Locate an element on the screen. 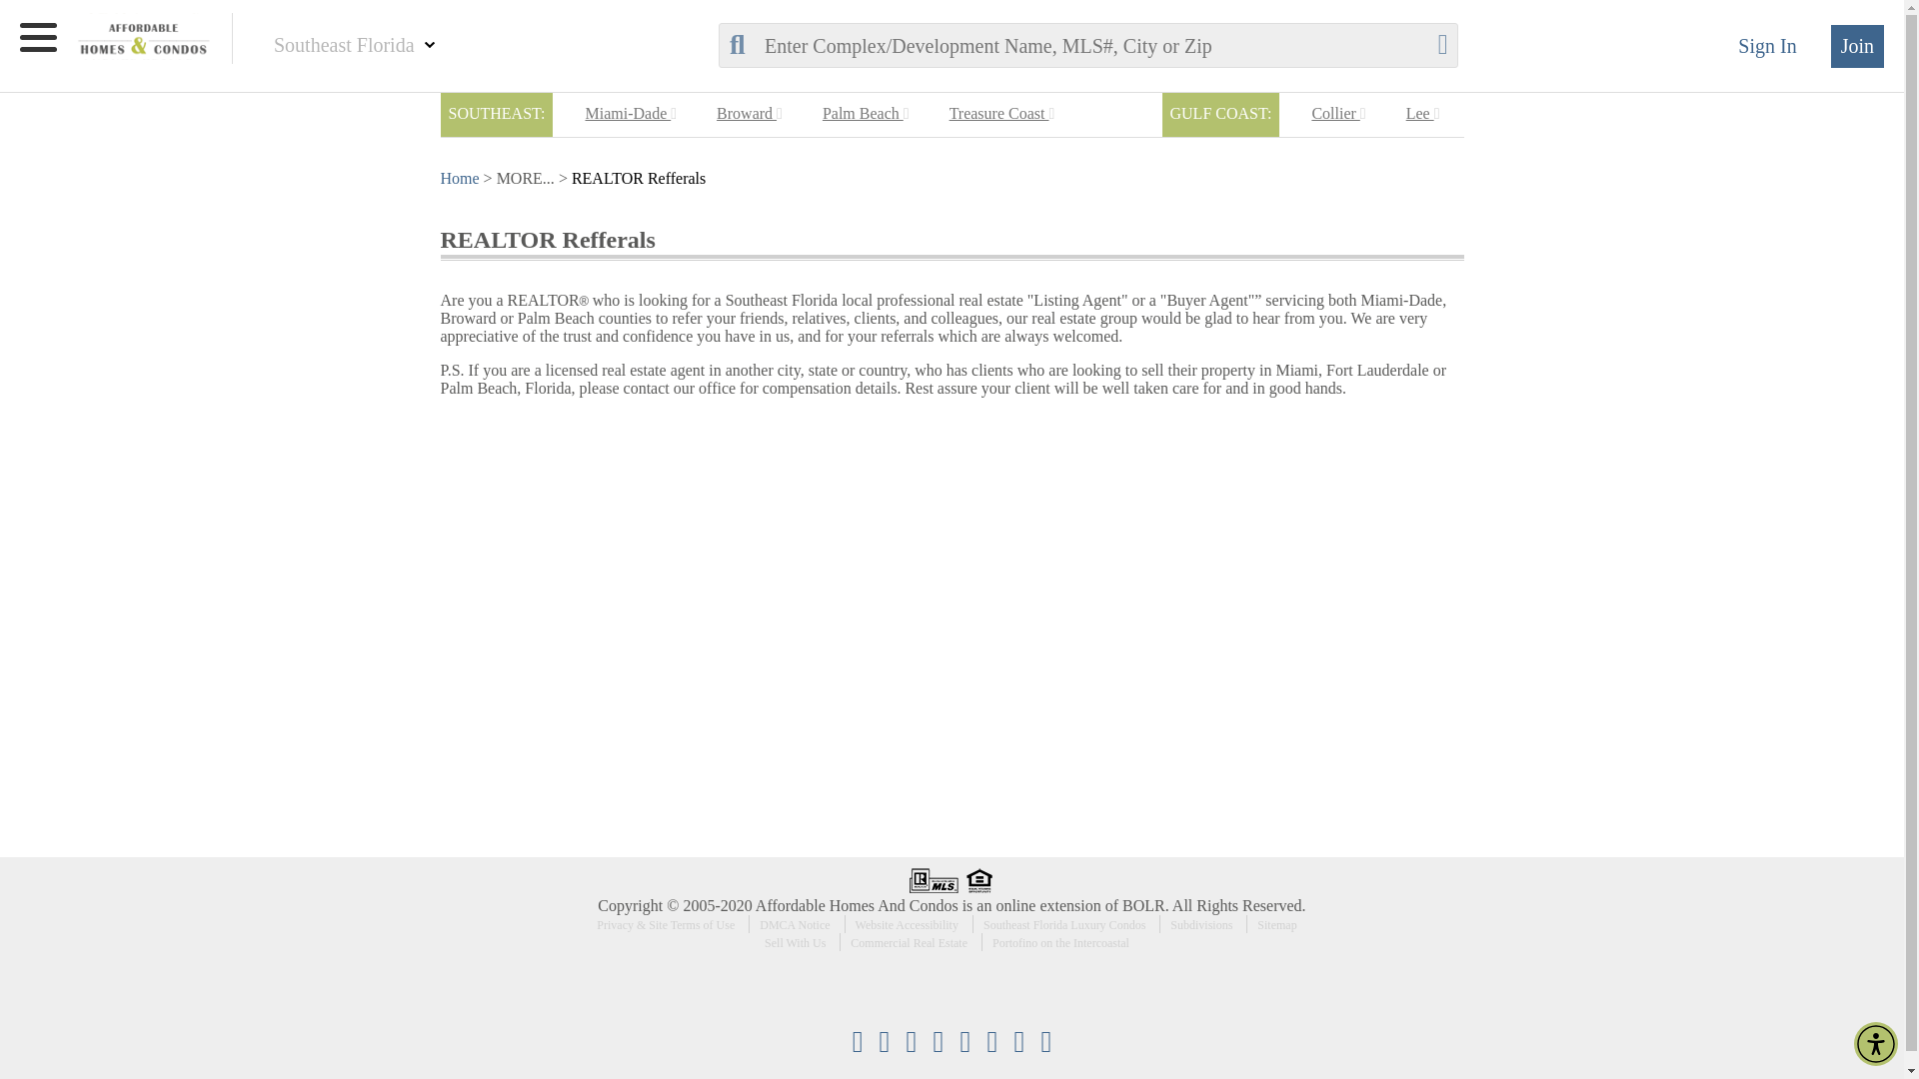 The height and width of the screenshot is (1079, 1919). Sign In is located at coordinates (1777, 46).